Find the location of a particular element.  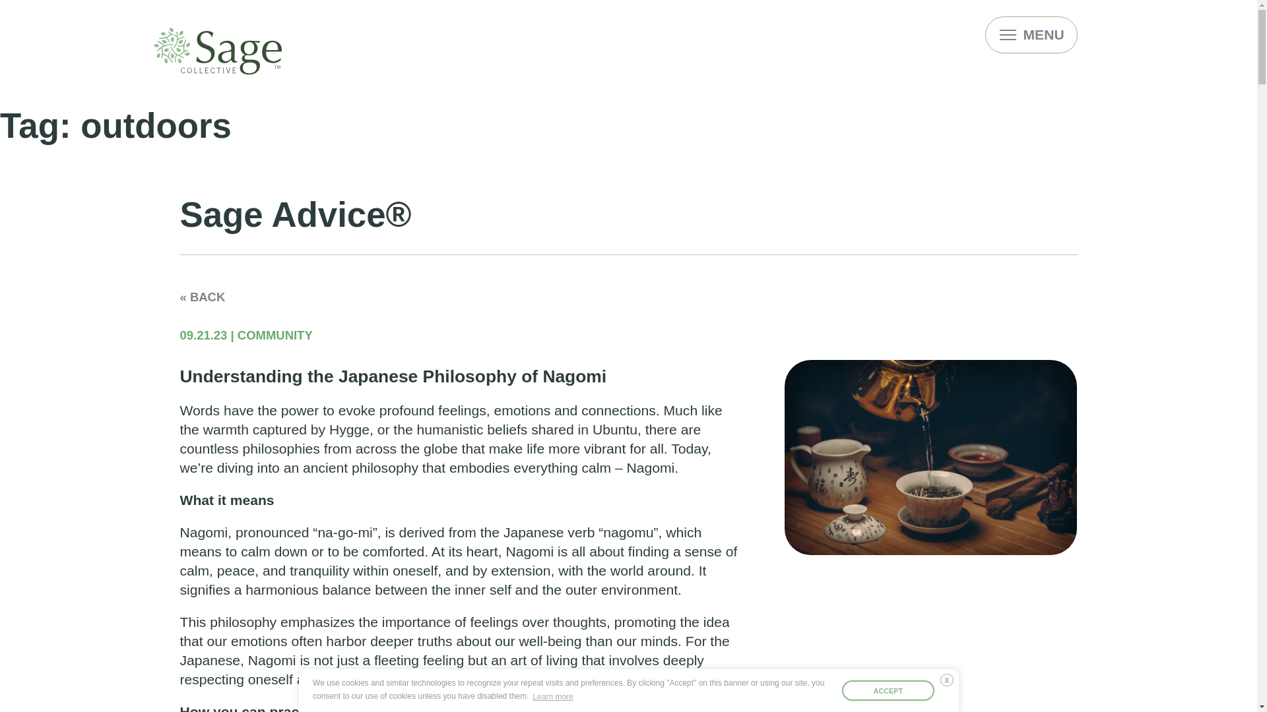

Hygge is located at coordinates (350, 430).